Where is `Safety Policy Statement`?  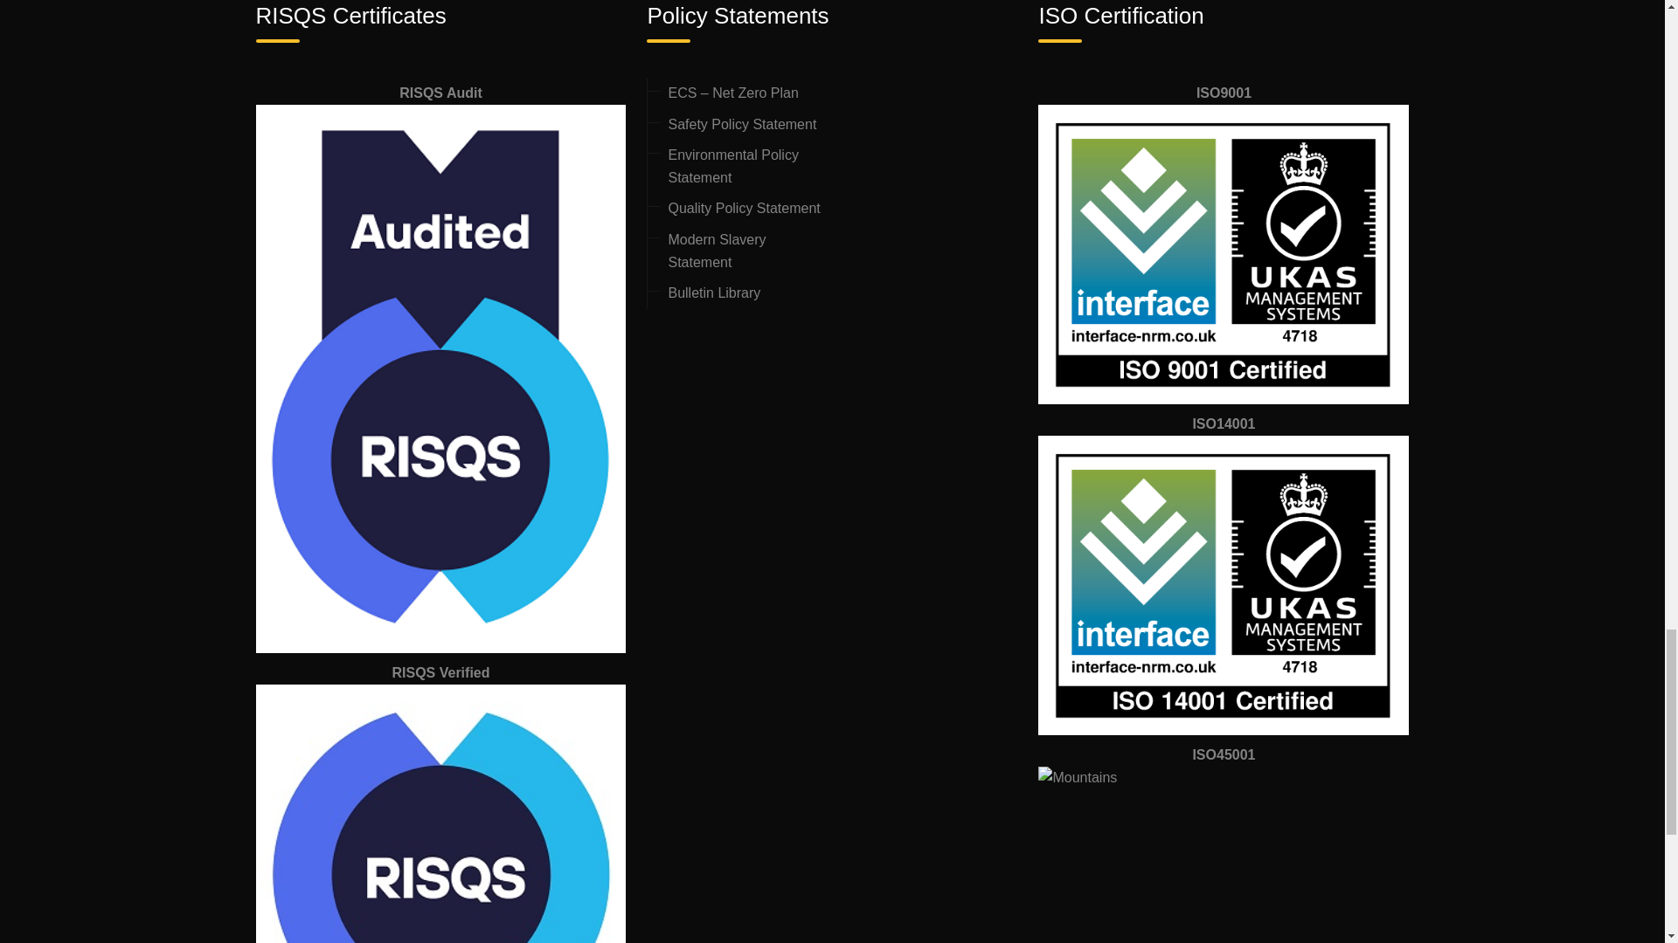 Safety Policy Statement is located at coordinates (741, 124).